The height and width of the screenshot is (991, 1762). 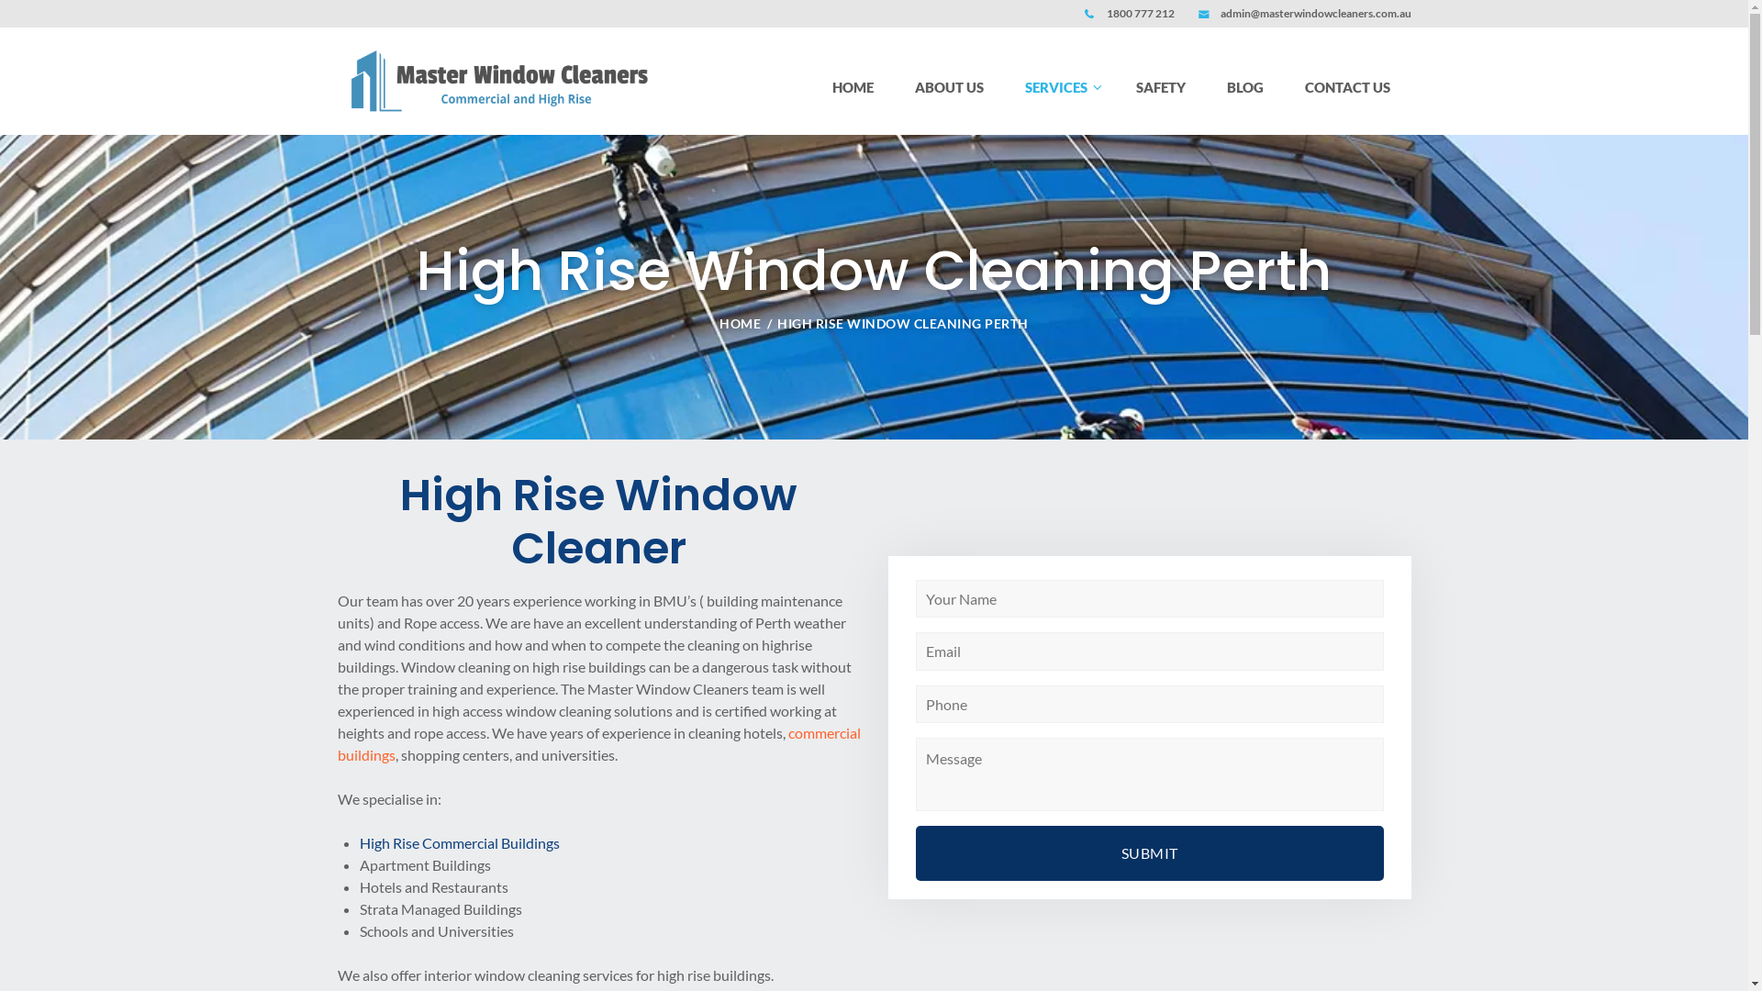 I want to click on admin@masterwindowcleaners.com.au, so click(x=1316, y=13).